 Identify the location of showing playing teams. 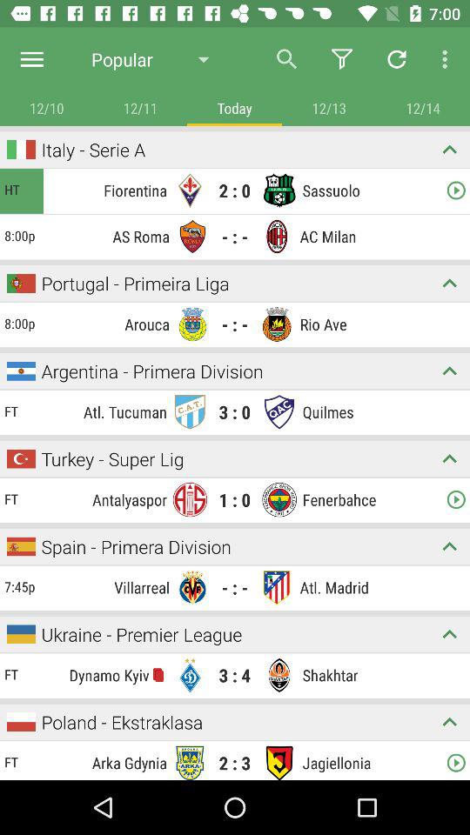
(449, 459).